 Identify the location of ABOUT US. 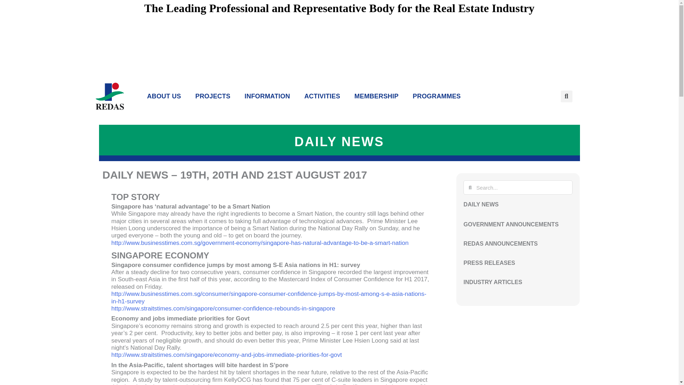
(164, 96).